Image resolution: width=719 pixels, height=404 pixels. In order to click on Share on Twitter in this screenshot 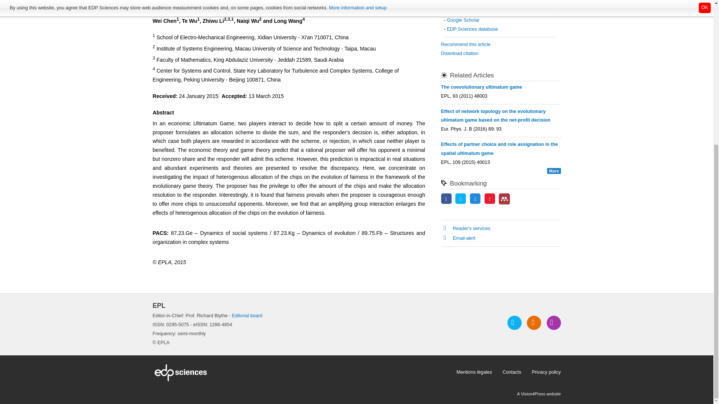, I will do `click(461, 199)`.